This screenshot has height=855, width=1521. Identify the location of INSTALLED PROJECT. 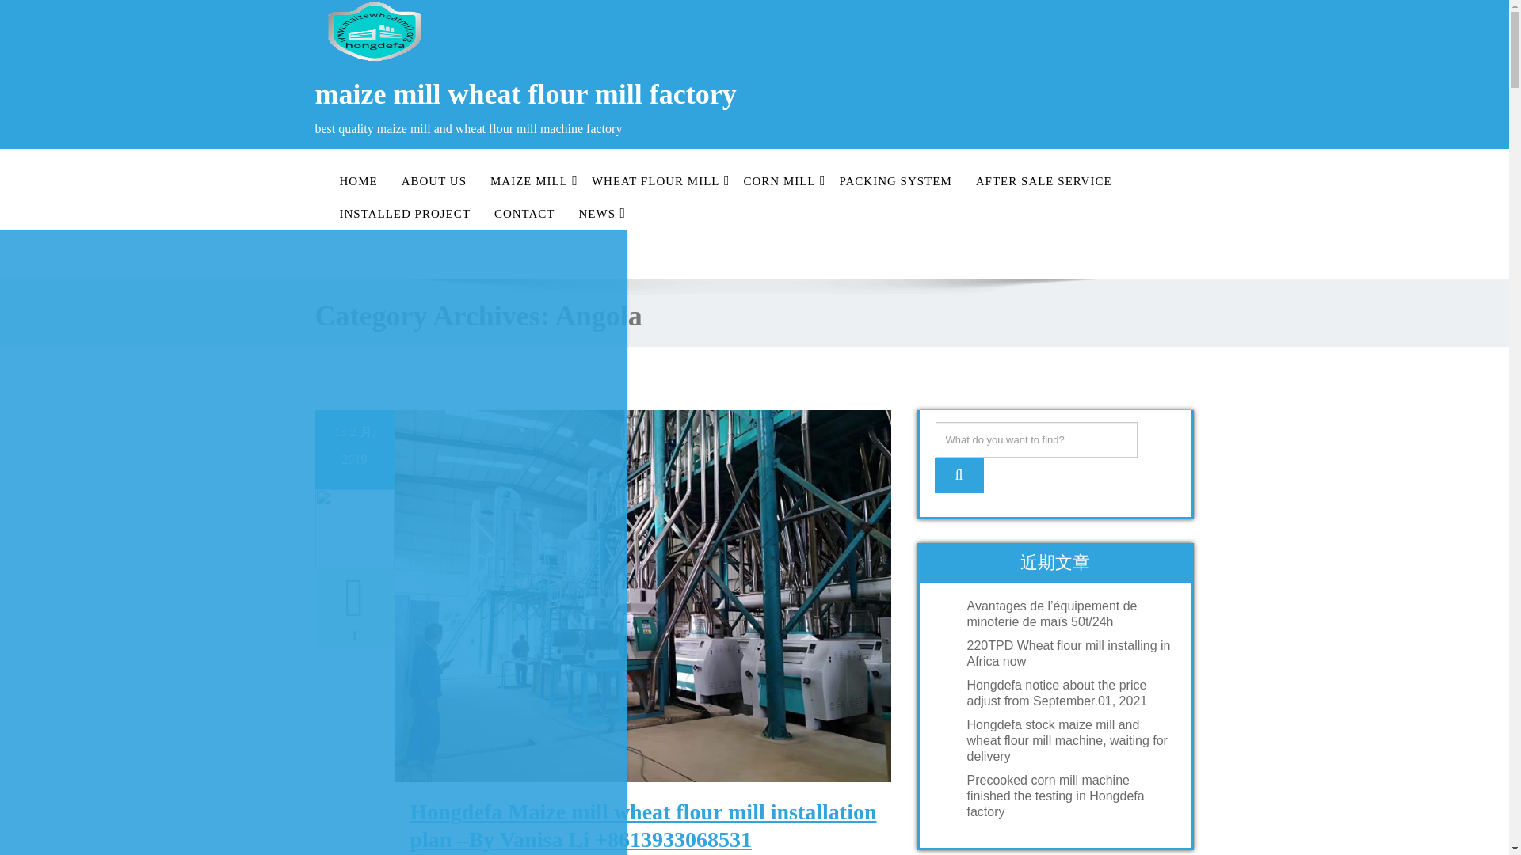
(405, 214).